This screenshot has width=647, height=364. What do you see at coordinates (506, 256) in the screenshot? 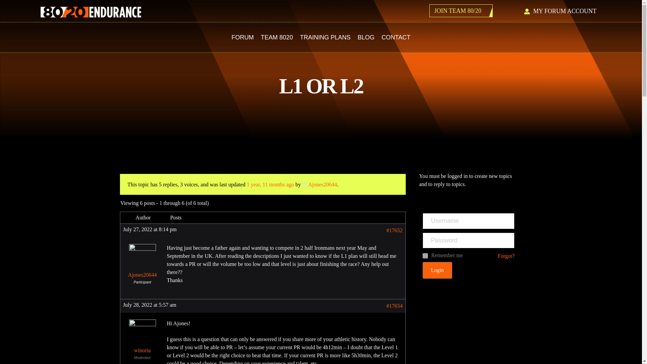
I see `Lost Password` at bounding box center [506, 256].